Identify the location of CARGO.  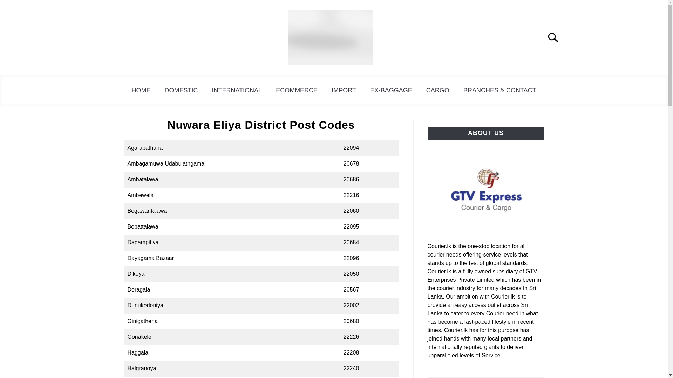
(437, 90).